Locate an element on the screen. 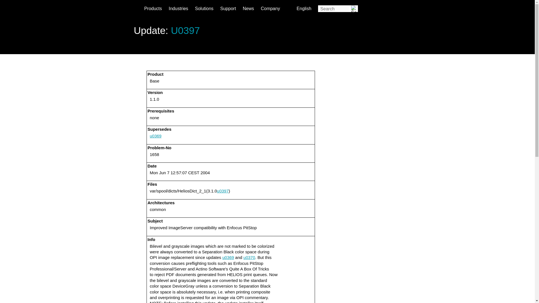 This screenshot has height=303, width=539. U0397 is located at coordinates (185, 30).